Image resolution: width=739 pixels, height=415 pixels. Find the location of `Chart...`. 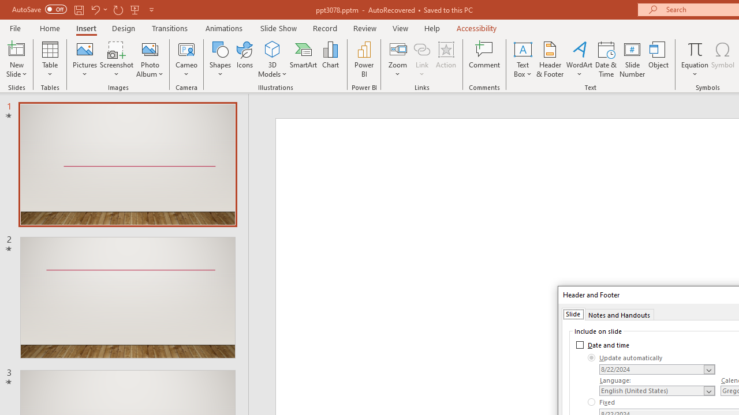

Chart... is located at coordinates (330, 59).